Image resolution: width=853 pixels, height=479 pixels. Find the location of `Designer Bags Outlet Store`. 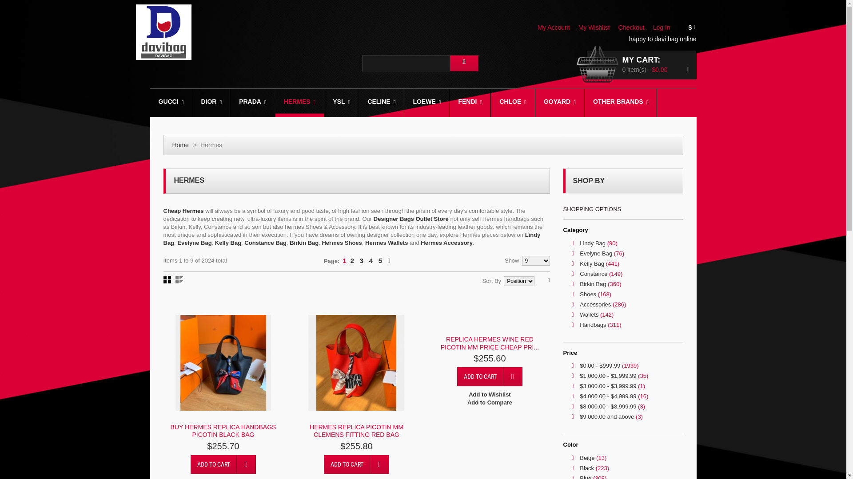

Designer Bags Outlet Store is located at coordinates (411, 219).